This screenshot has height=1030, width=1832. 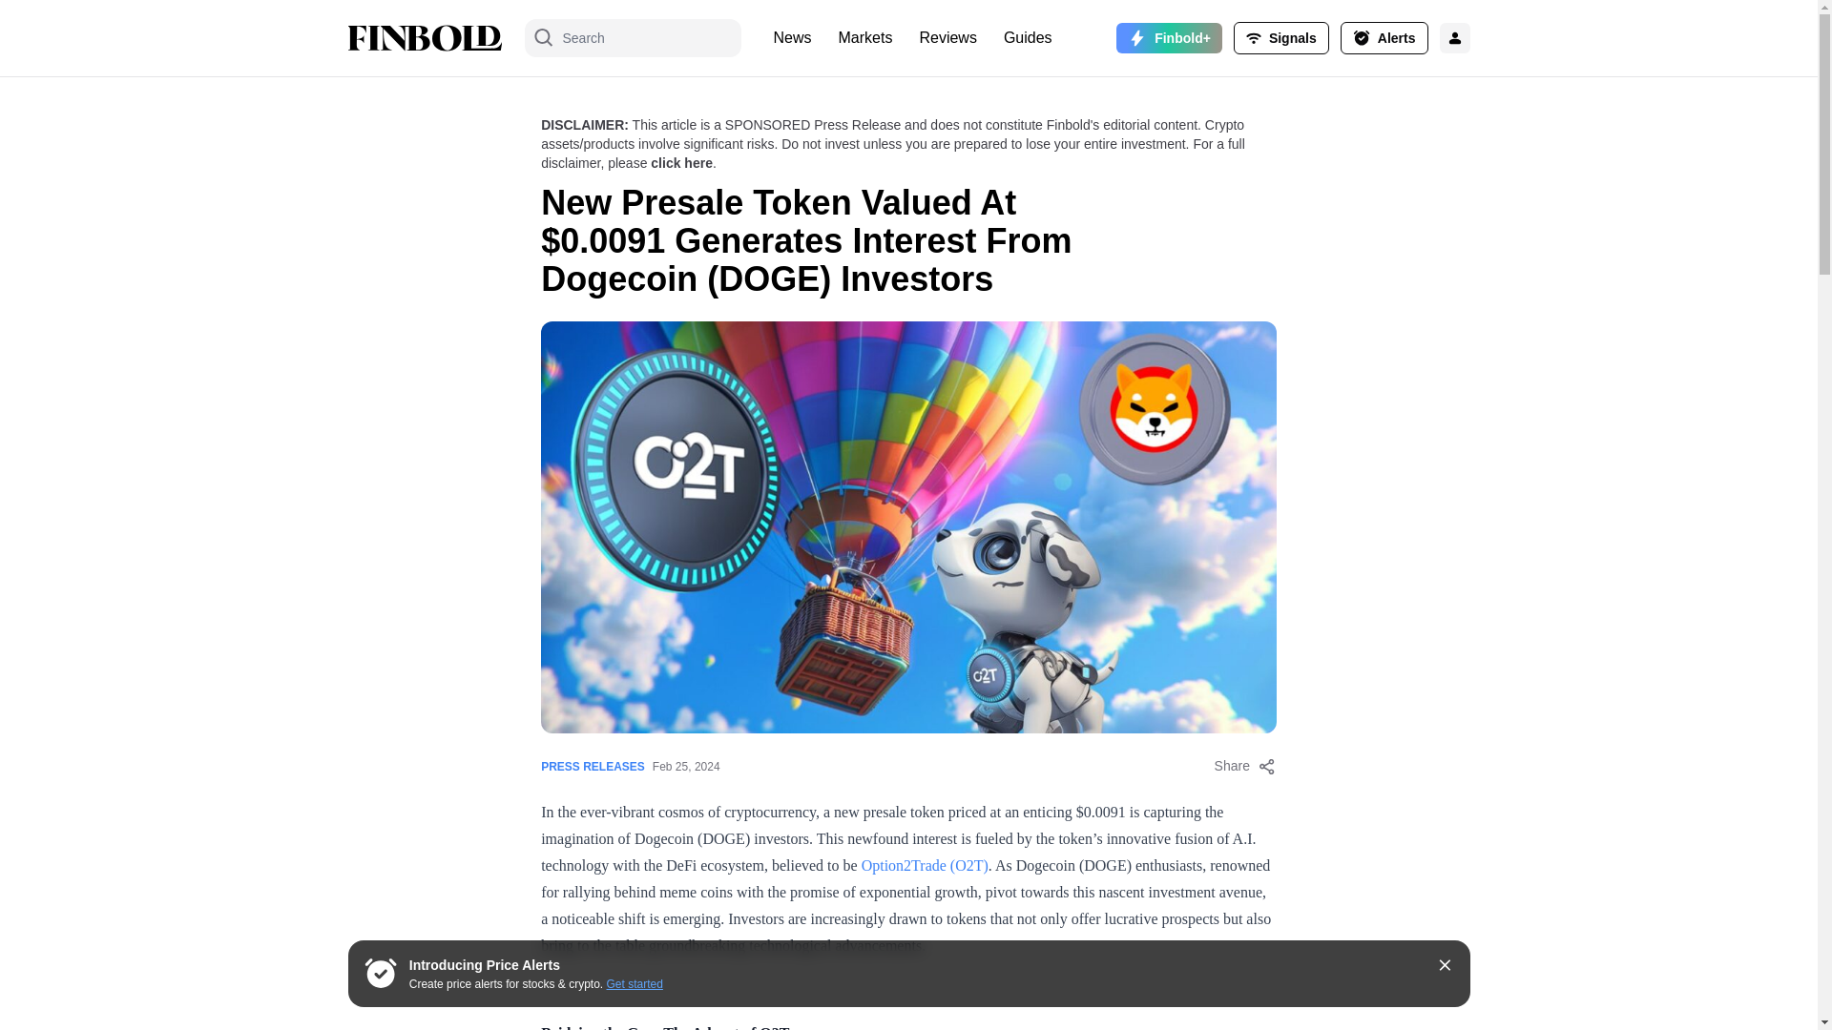 What do you see at coordinates (1029, 38) in the screenshot?
I see `Guides` at bounding box center [1029, 38].